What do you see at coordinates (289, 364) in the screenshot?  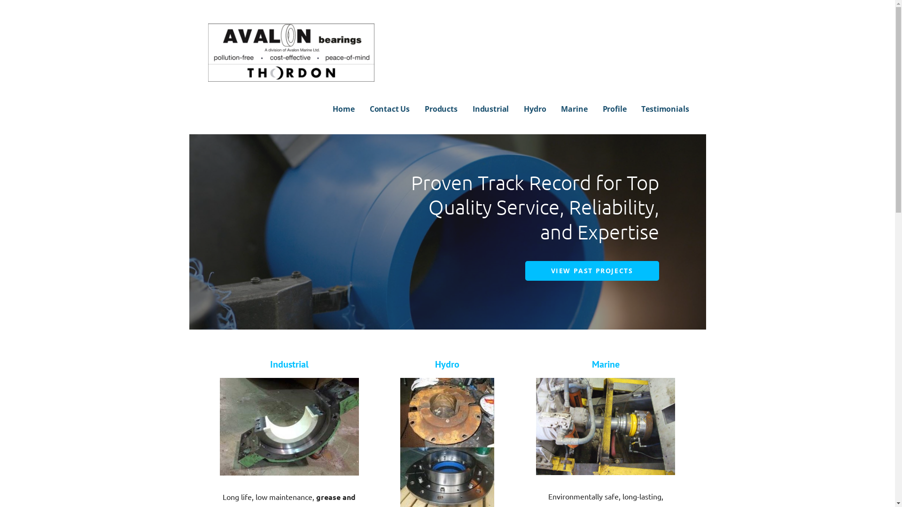 I see `Industrial` at bounding box center [289, 364].